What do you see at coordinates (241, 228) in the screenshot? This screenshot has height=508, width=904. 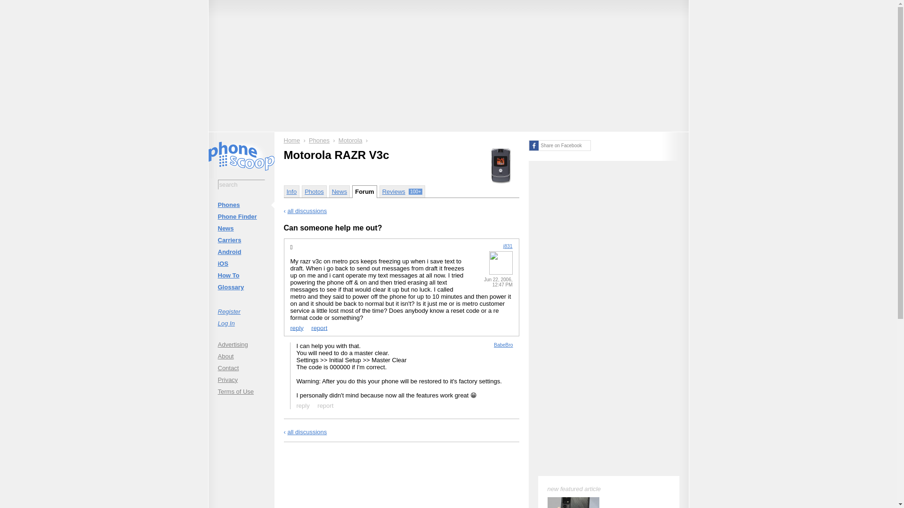 I see `News` at bounding box center [241, 228].